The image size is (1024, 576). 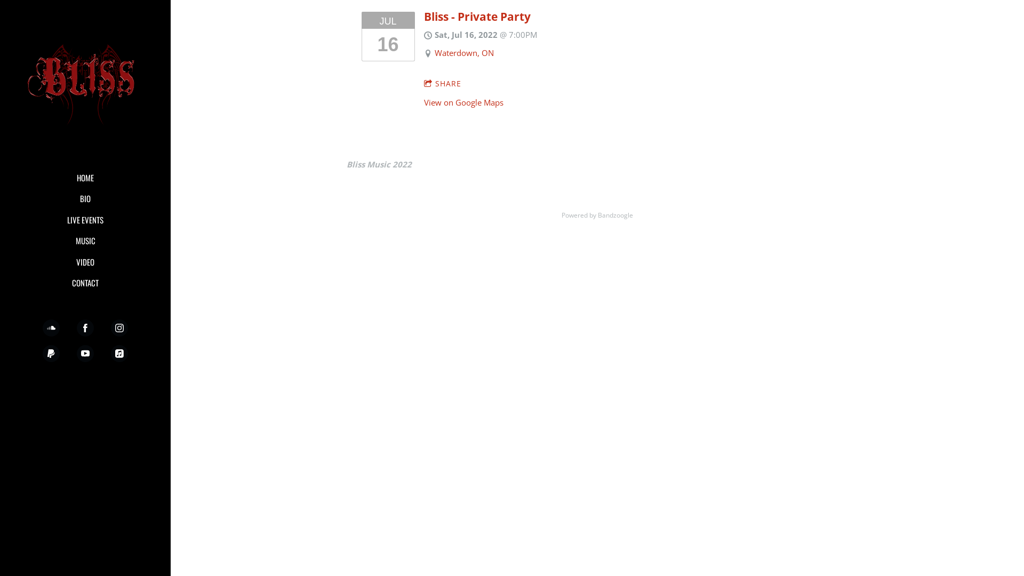 What do you see at coordinates (477, 17) in the screenshot?
I see `Bliss - Private Party` at bounding box center [477, 17].